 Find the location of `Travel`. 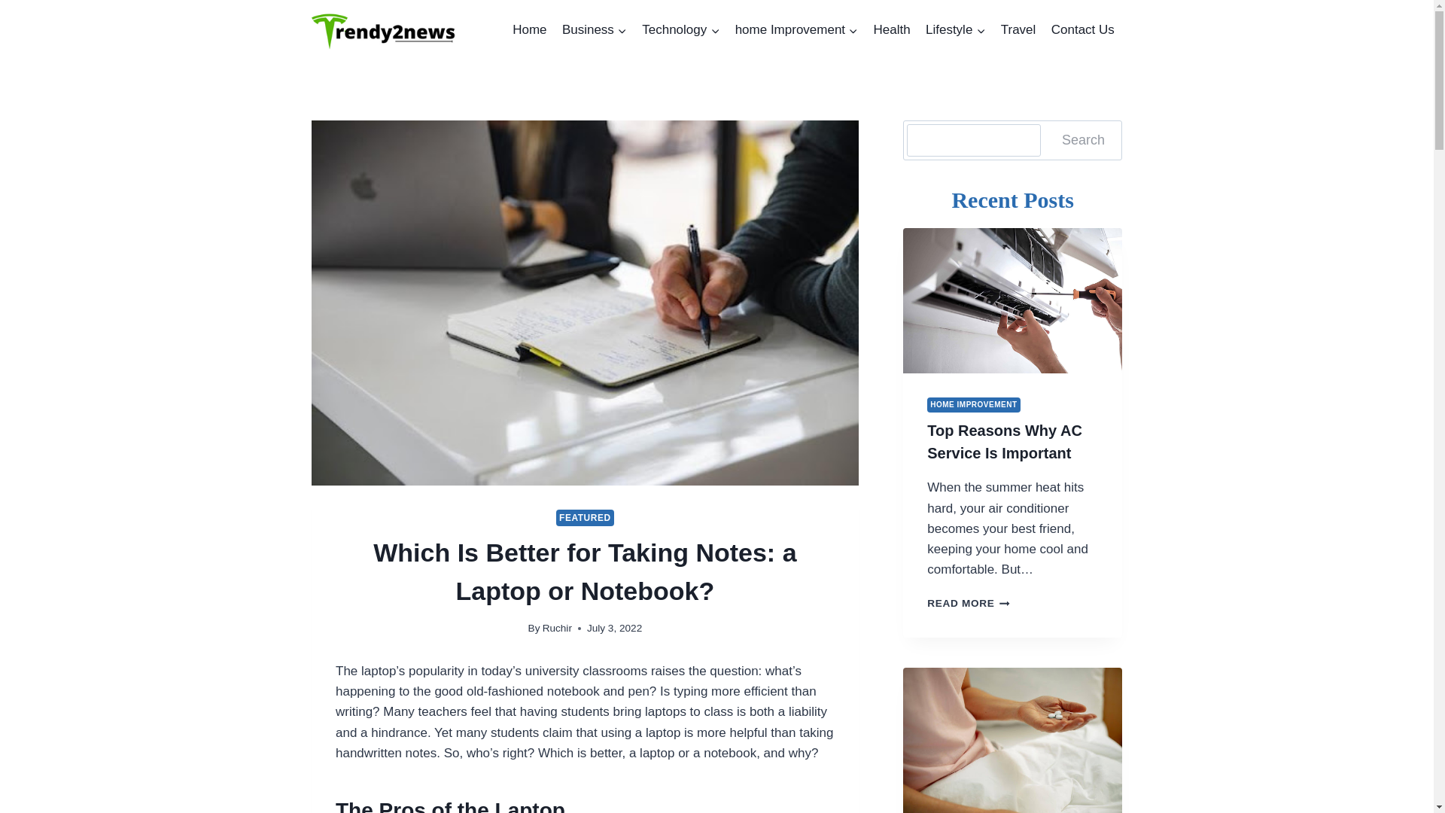

Travel is located at coordinates (1018, 30).